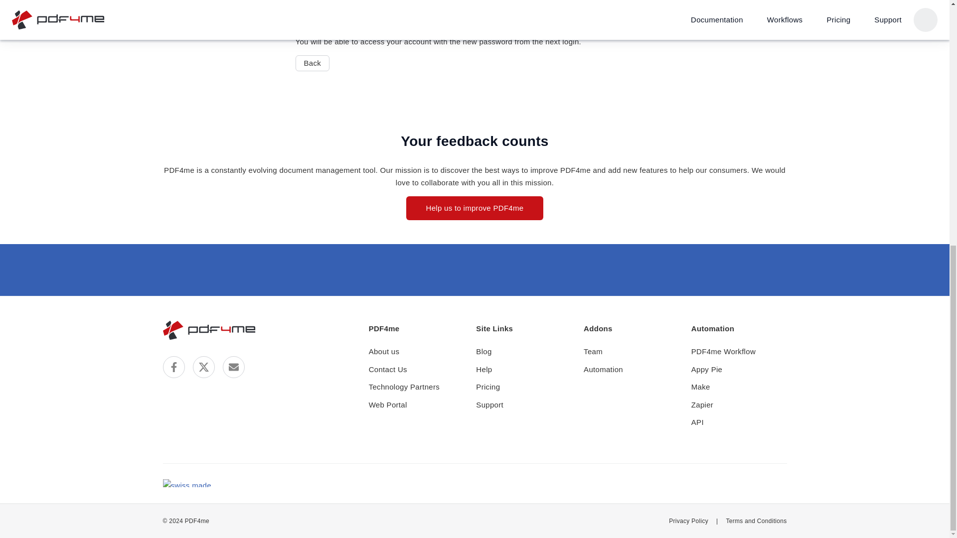 Image resolution: width=957 pixels, height=538 pixels. I want to click on Technology Partners, so click(404, 387).